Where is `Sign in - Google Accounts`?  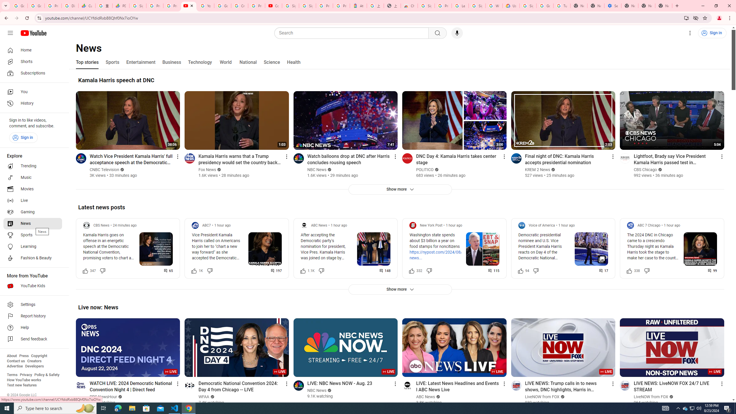
Sign in - Google Accounts is located at coordinates (426, 6).